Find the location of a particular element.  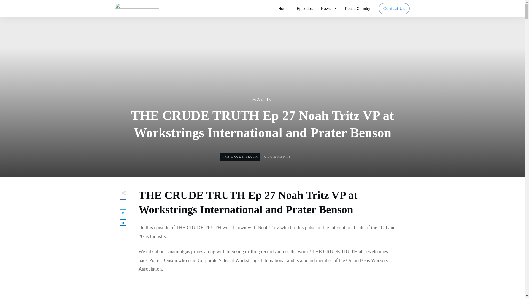

Home is located at coordinates (283, 9).